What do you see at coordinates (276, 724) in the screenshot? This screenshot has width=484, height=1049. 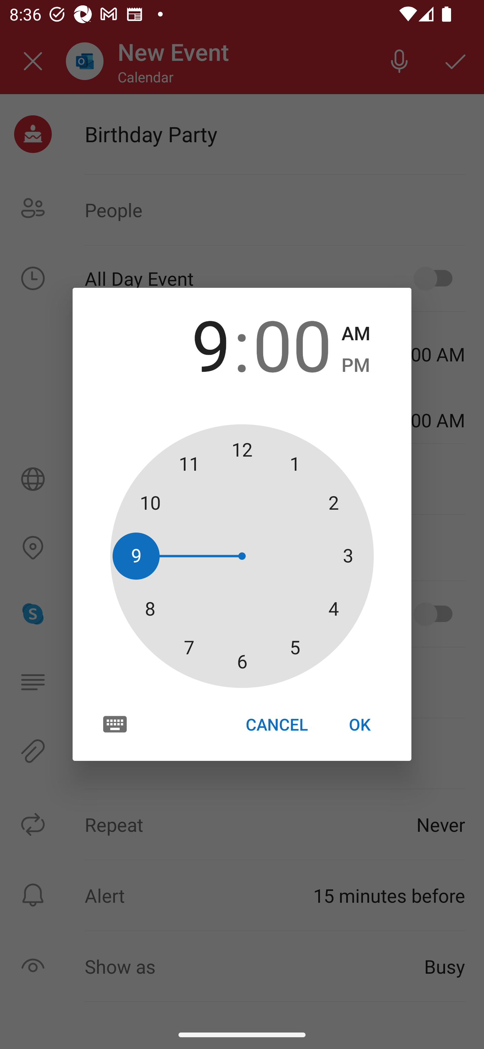 I see `CANCEL` at bounding box center [276, 724].